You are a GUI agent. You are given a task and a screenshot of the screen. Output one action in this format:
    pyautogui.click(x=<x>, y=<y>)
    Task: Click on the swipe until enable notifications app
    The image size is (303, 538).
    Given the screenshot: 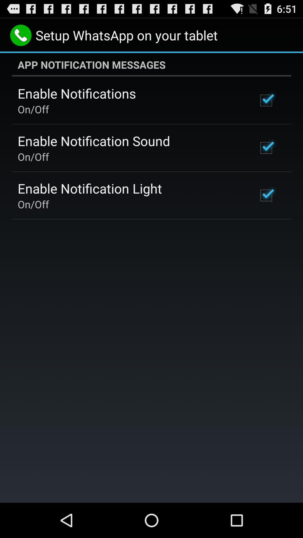 What is the action you would take?
    pyautogui.click(x=77, y=93)
    